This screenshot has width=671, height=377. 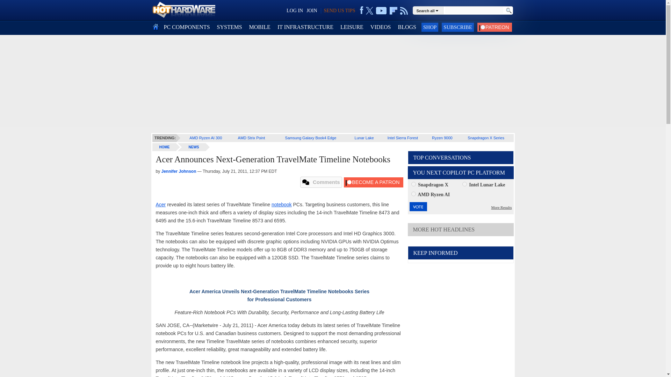 What do you see at coordinates (413, 193) in the screenshot?
I see `759` at bounding box center [413, 193].